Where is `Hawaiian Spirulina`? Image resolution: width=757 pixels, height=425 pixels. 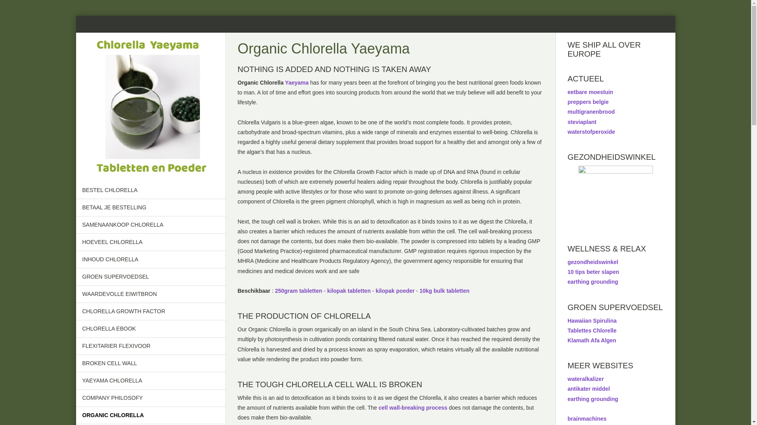
Hawaiian Spirulina is located at coordinates (592, 321).